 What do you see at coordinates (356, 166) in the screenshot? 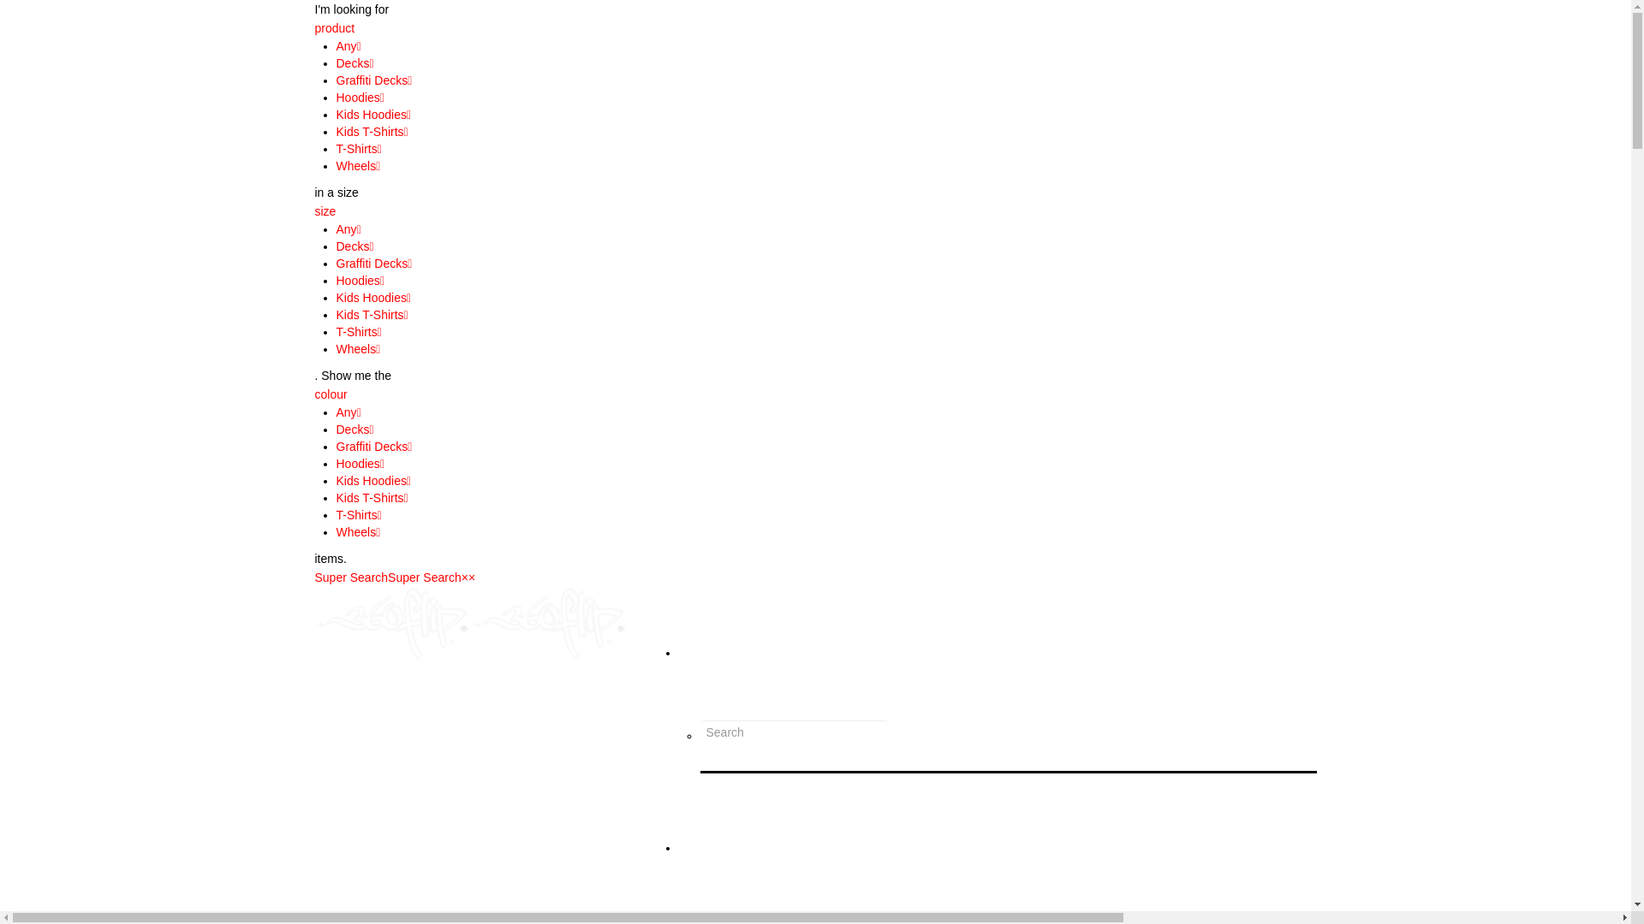
I see `Wheels` at bounding box center [356, 166].